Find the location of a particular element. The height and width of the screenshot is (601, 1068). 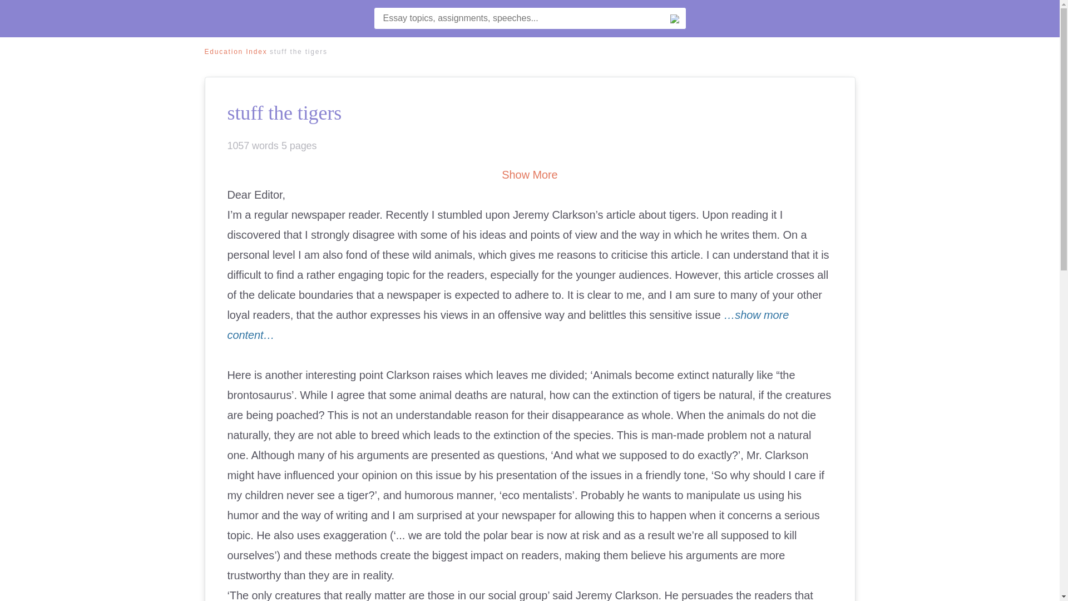

Show More is located at coordinates (530, 175).